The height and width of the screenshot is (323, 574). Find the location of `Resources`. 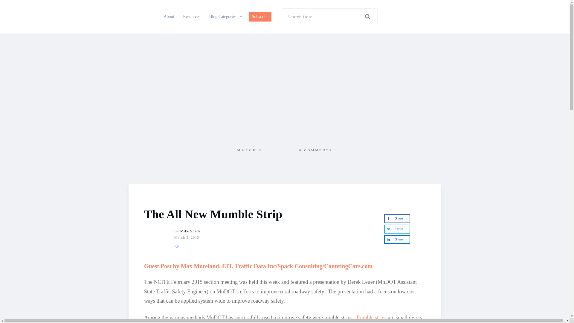

Resources is located at coordinates (192, 17).